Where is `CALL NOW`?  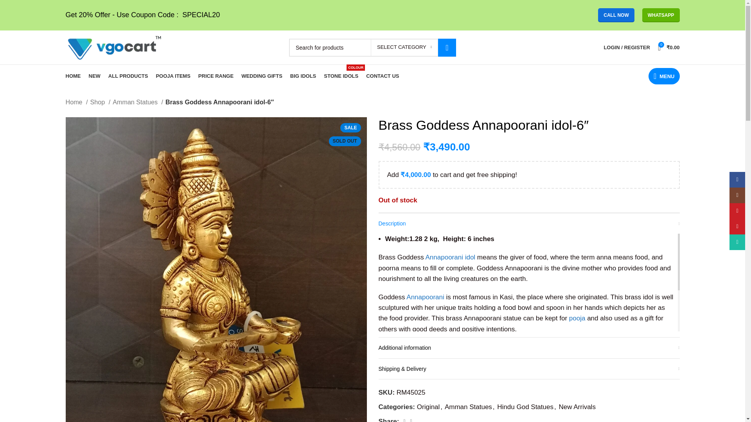
CALL NOW is located at coordinates (616, 15).